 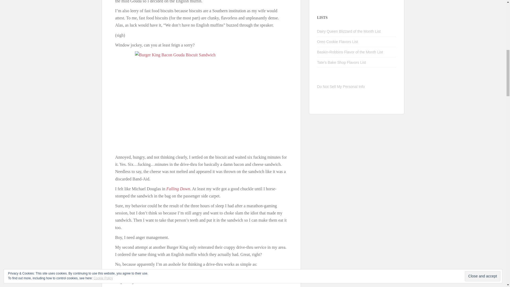 What do you see at coordinates (201, 101) in the screenshot?
I see `Burger King Bacon Gouda Biscuit Sandwich` at bounding box center [201, 101].